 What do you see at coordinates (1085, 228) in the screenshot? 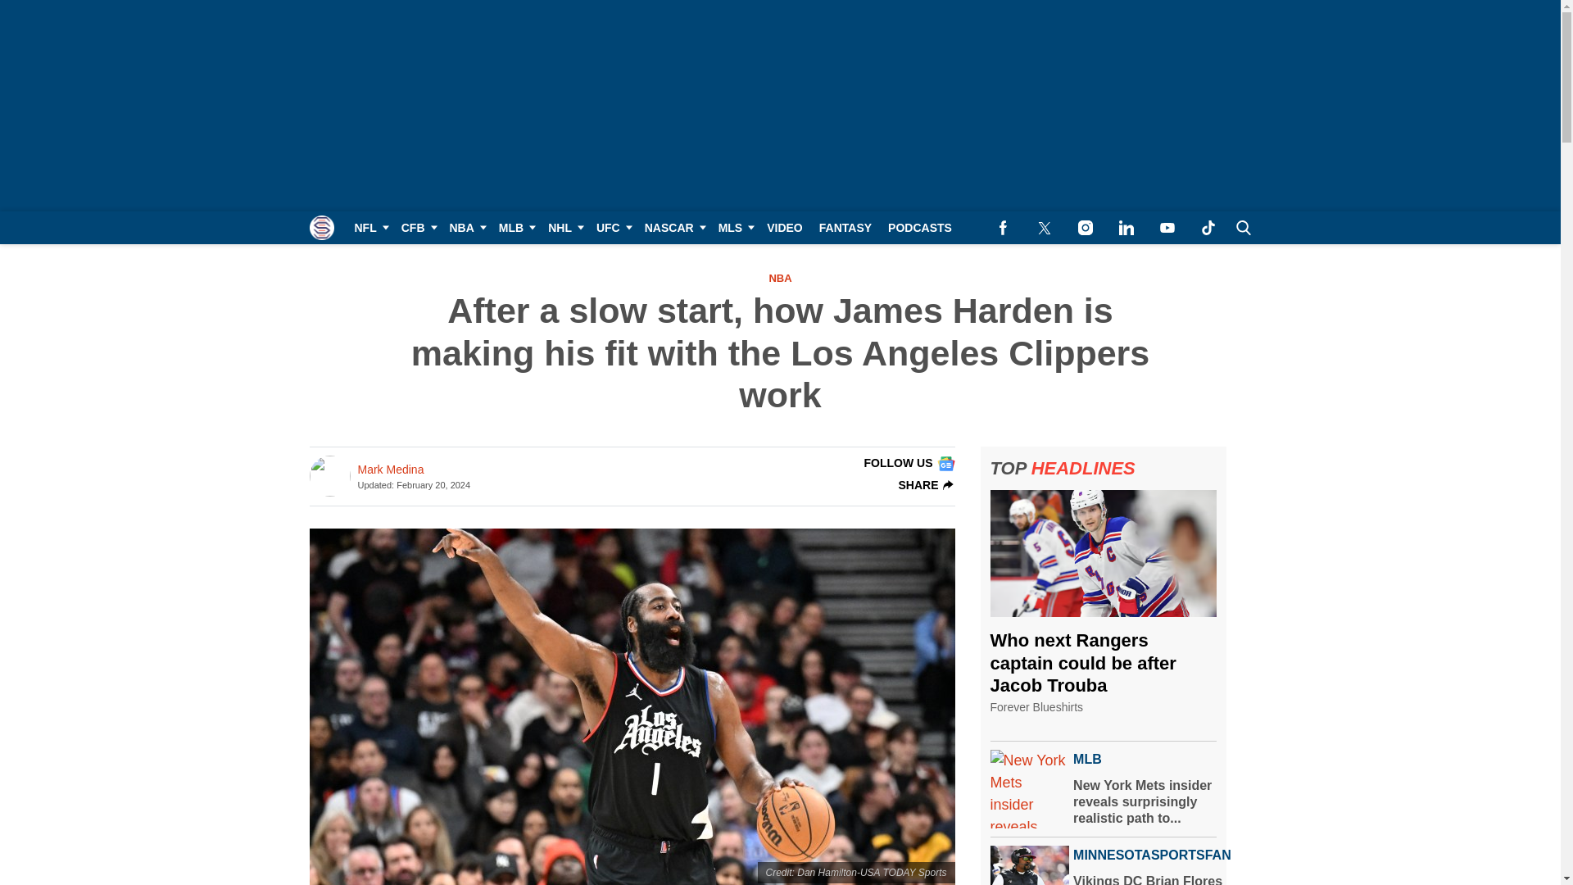
I see `Follow us on Instagram` at bounding box center [1085, 228].